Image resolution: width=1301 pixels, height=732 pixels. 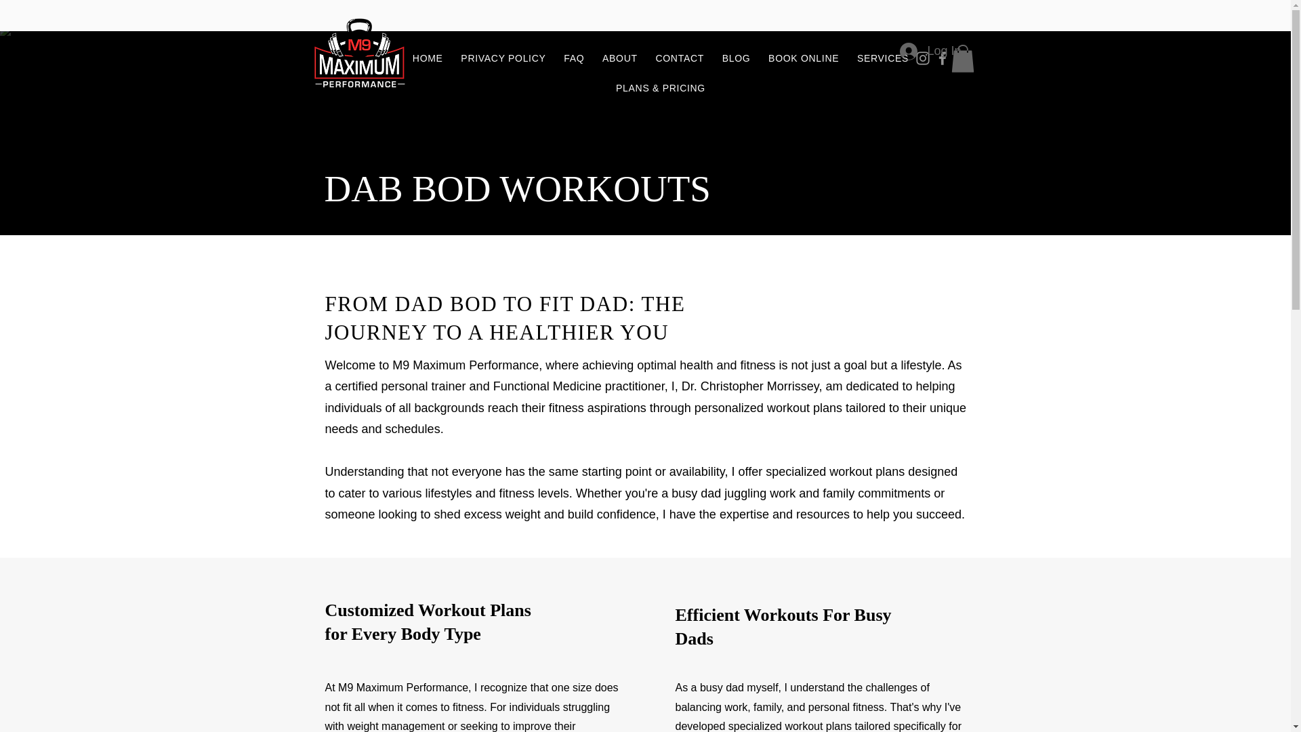 What do you see at coordinates (574, 58) in the screenshot?
I see `FAQ` at bounding box center [574, 58].